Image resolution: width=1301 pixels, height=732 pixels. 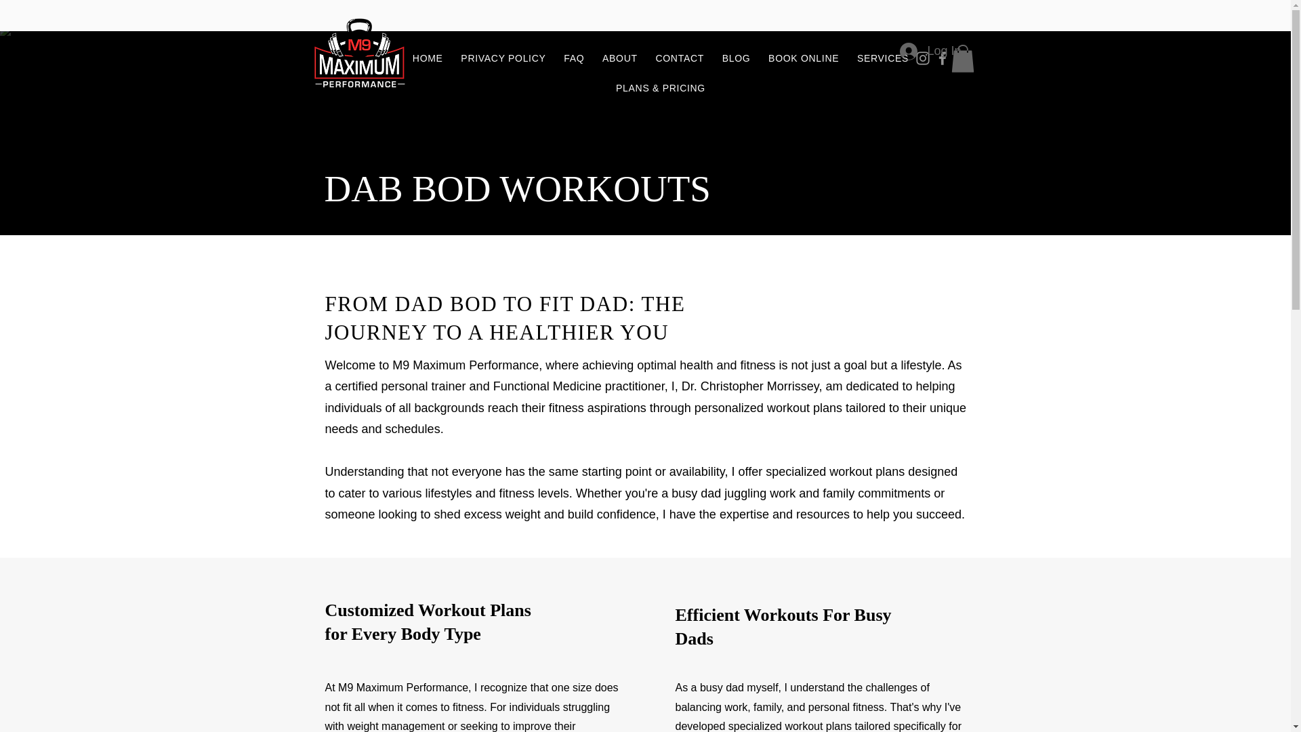 What do you see at coordinates (574, 58) in the screenshot?
I see `FAQ` at bounding box center [574, 58].